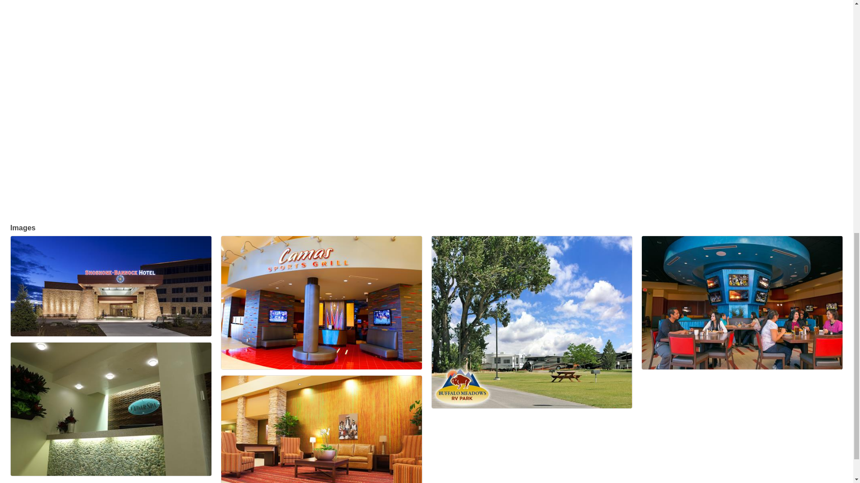 Image resolution: width=860 pixels, height=483 pixels. I want to click on Camas Grill, so click(742, 303).